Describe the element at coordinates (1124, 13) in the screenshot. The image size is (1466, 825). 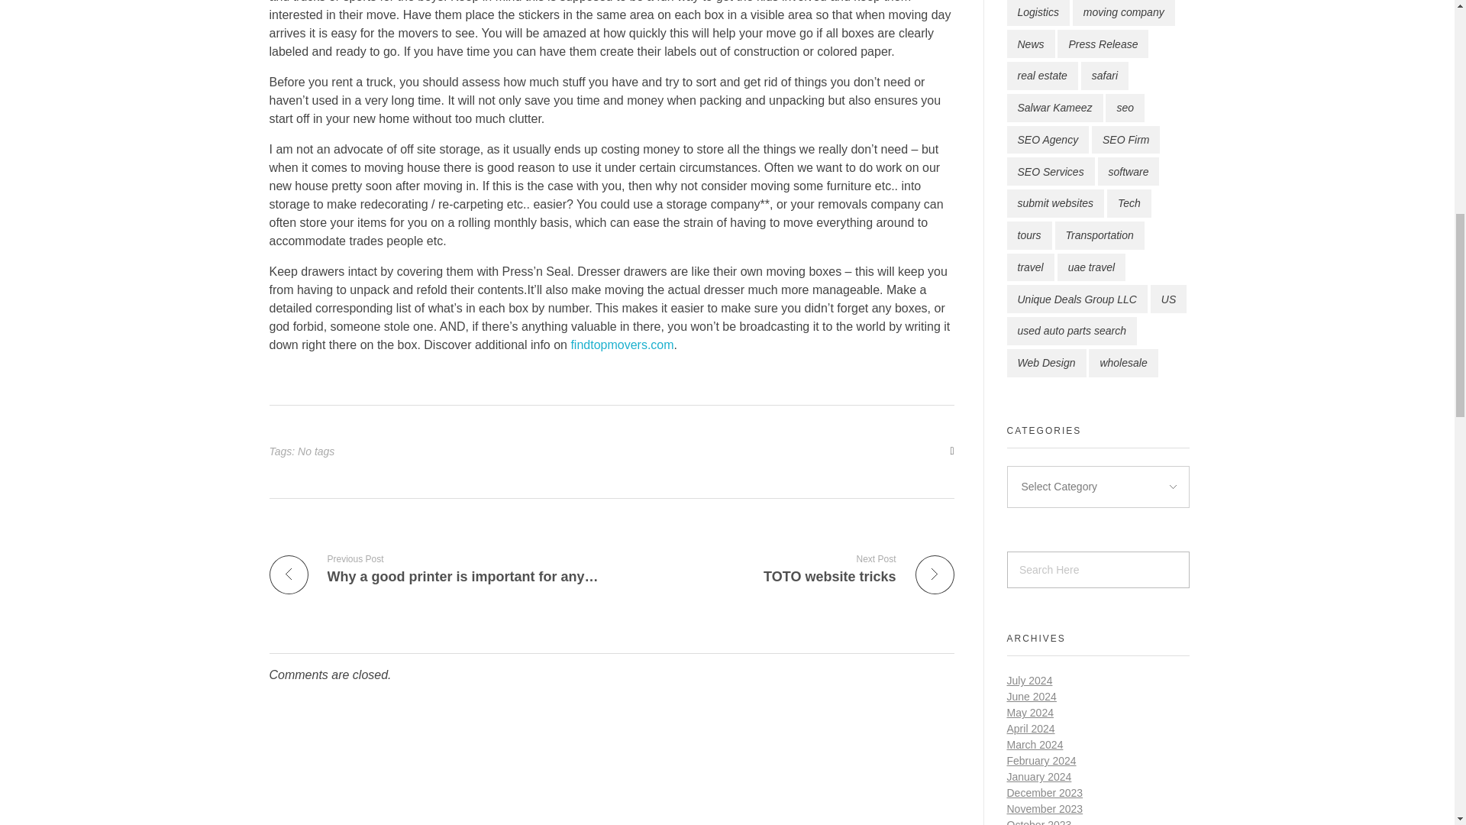
I see `safari` at that location.